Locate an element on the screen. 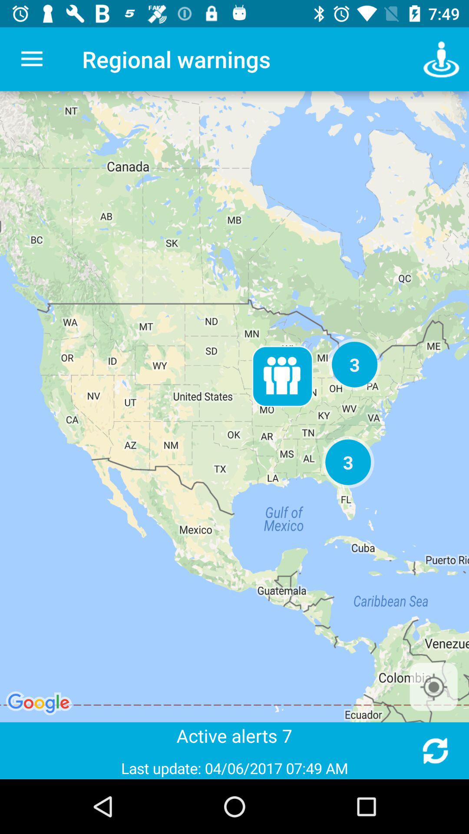  refresh alerts is located at coordinates (435, 751).